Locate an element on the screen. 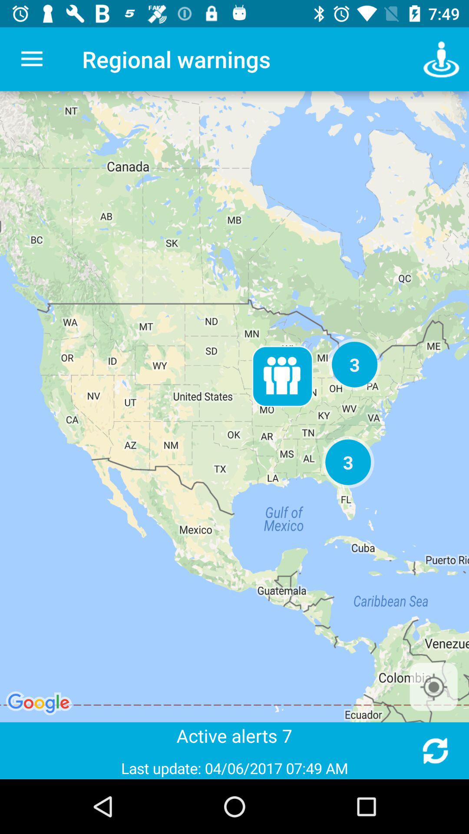  refresh alerts is located at coordinates (435, 751).